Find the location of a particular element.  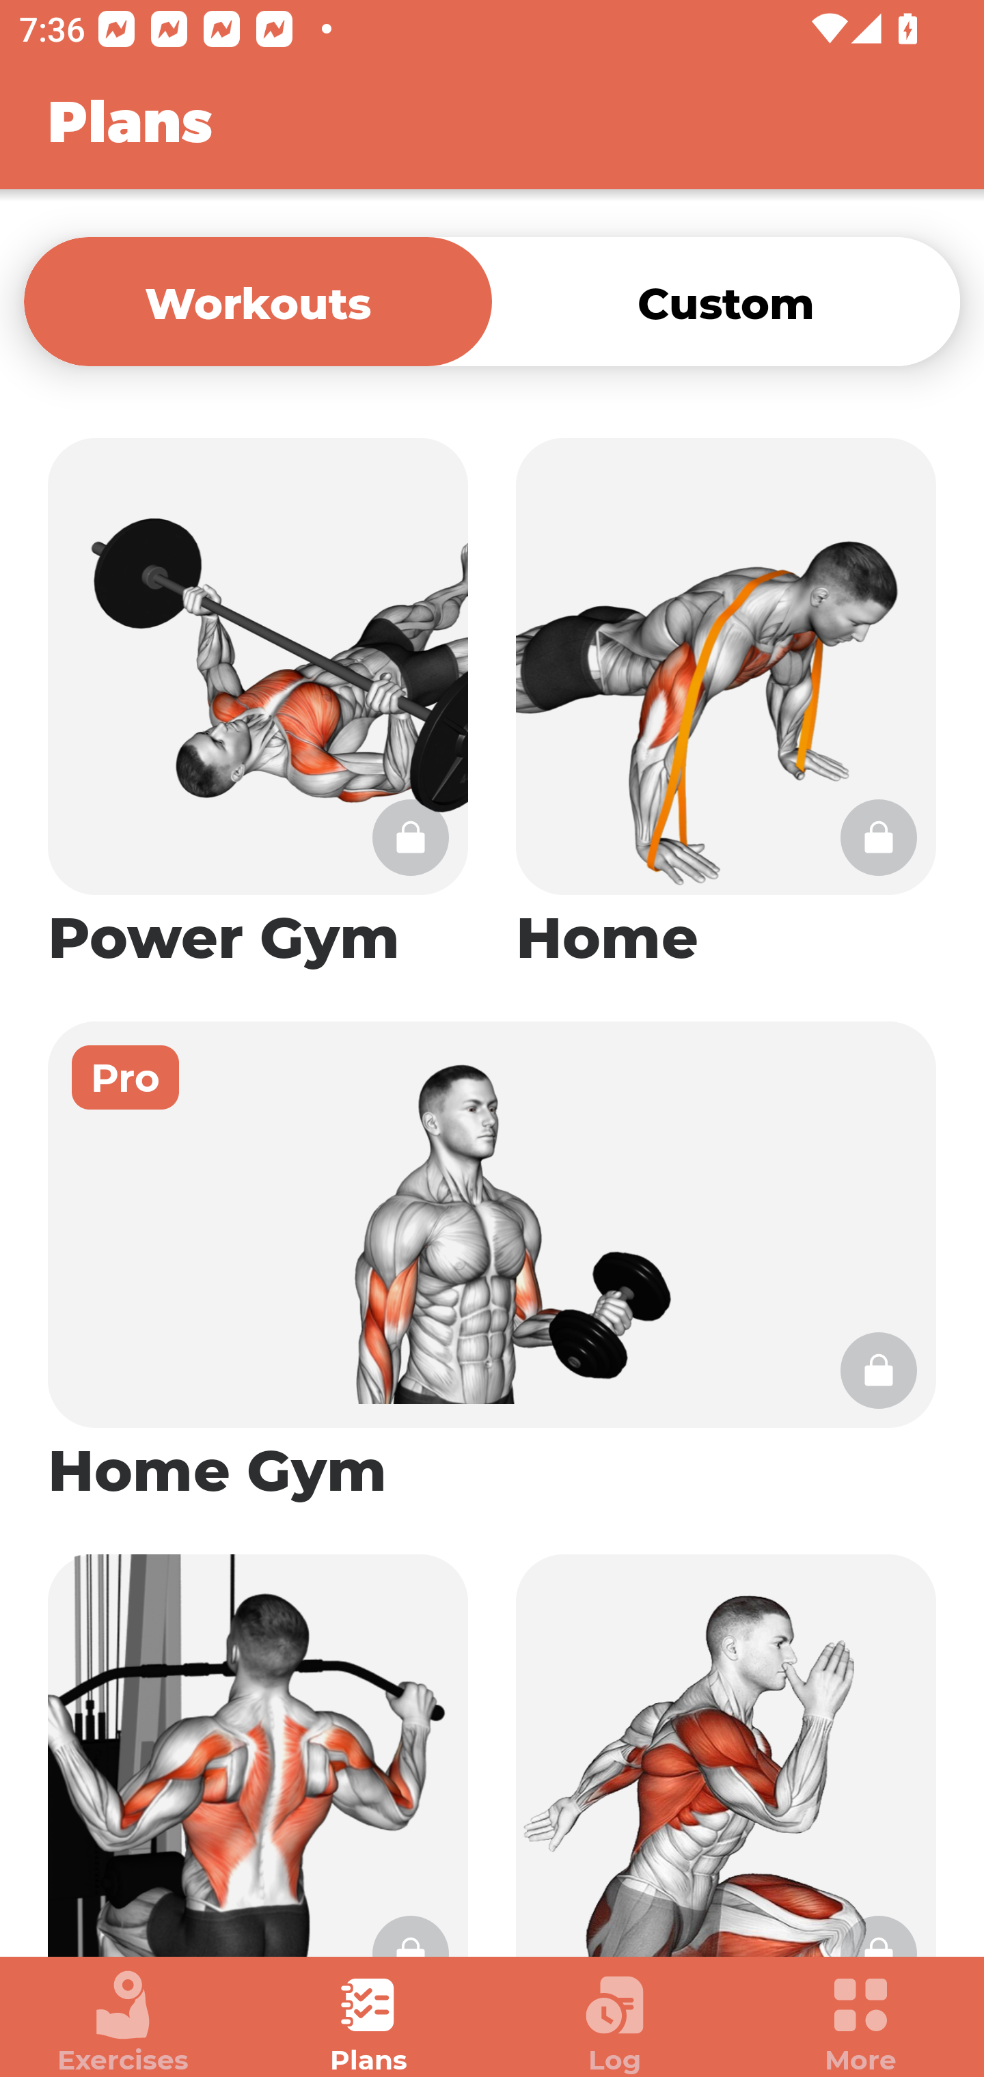

Exercises is located at coordinates (123, 2022).